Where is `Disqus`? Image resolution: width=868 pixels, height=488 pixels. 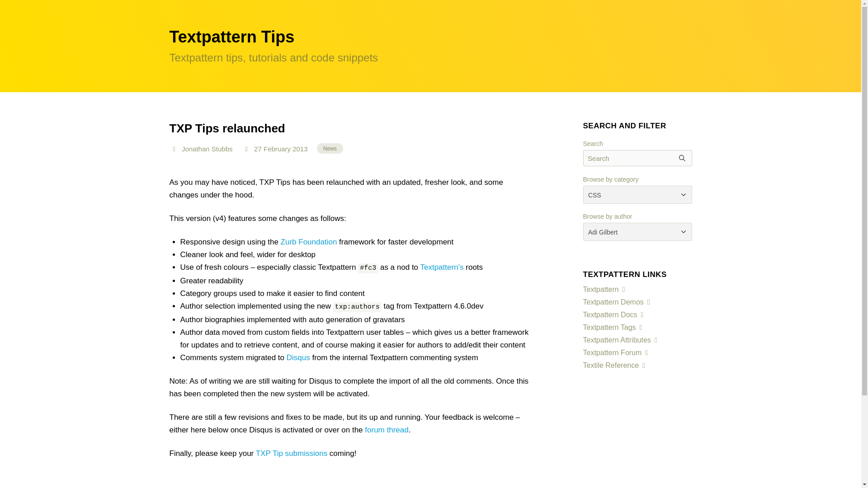 Disqus is located at coordinates (298, 357).